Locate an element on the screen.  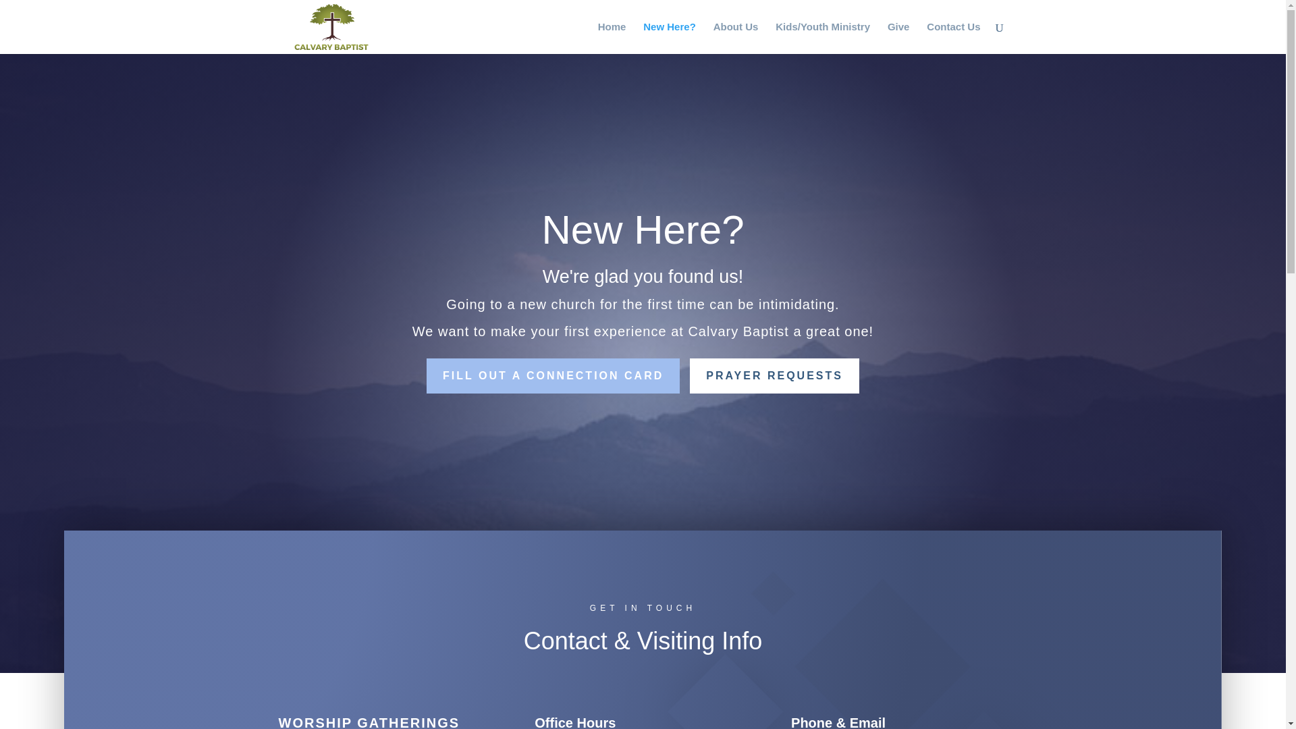
PRAYER REQUESTS is located at coordinates (774, 375).